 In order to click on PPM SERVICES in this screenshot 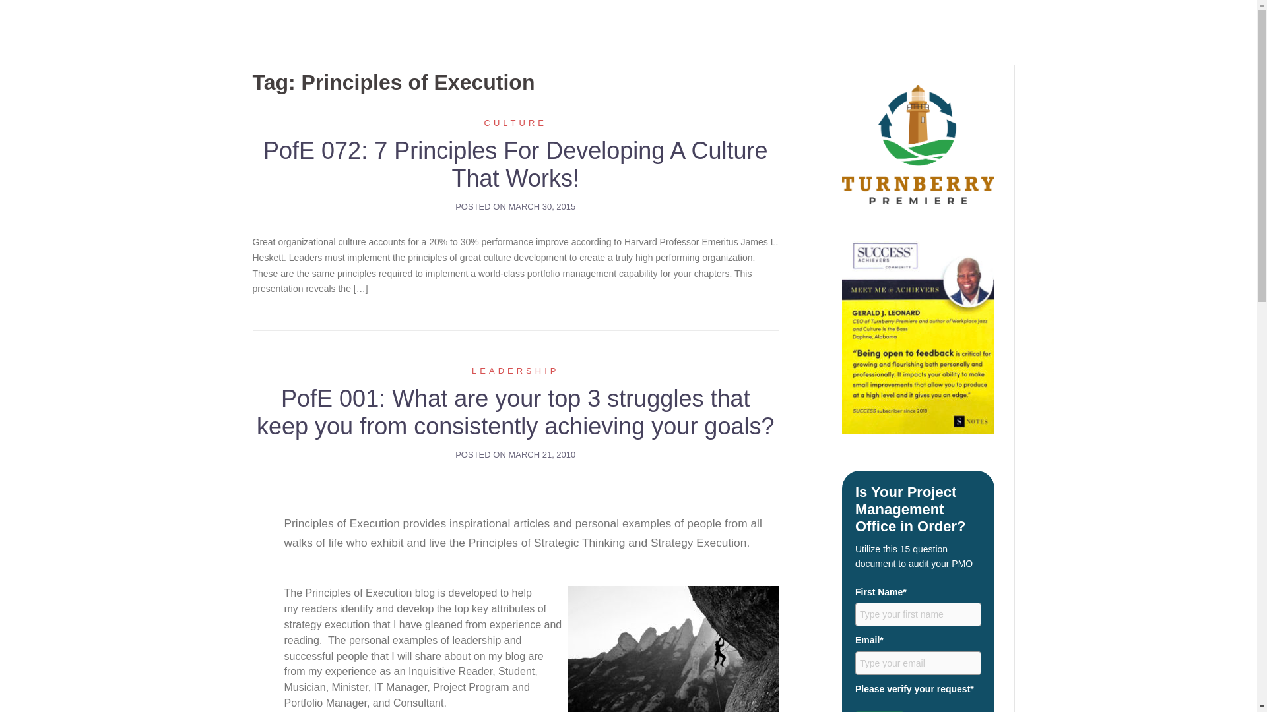, I will do `click(1066, 21)`.